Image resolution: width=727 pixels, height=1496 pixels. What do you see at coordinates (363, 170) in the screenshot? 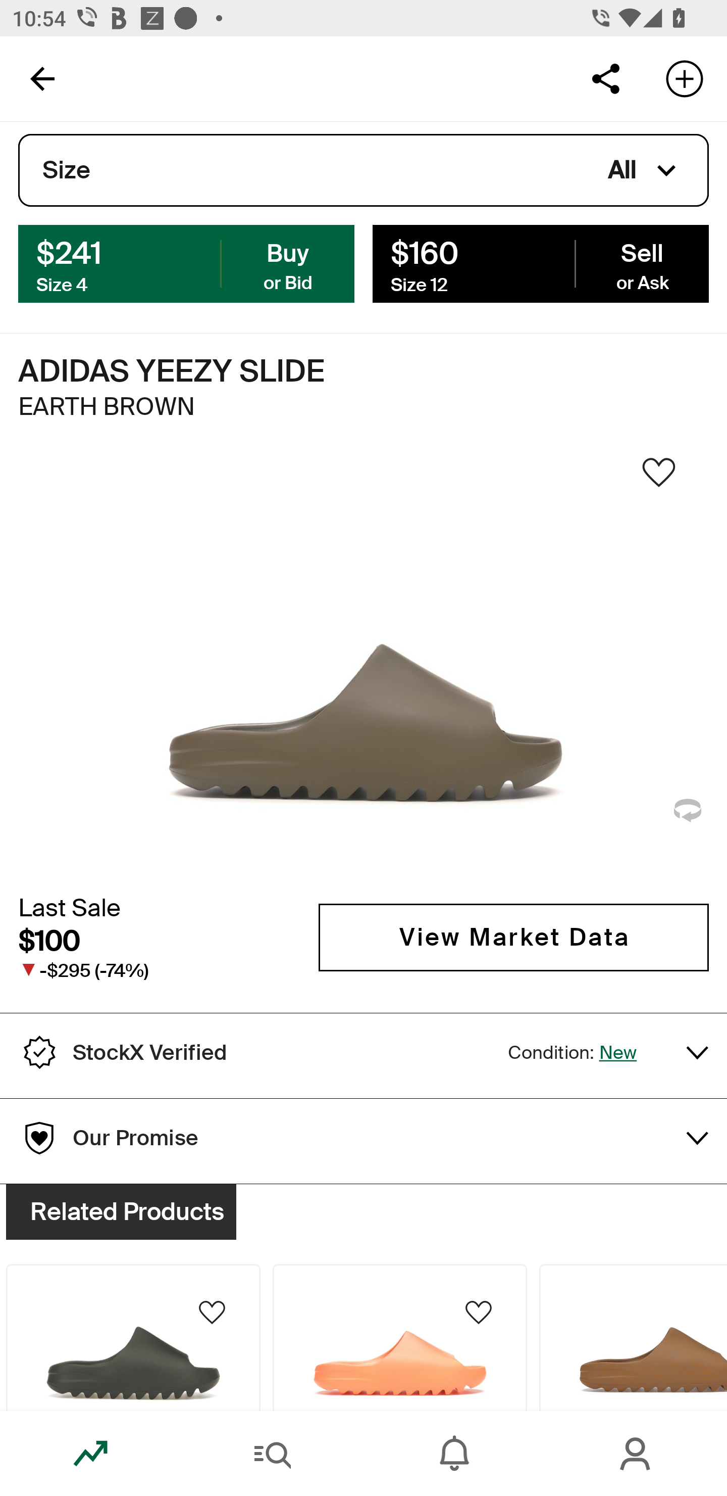
I see `Size All` at bounding box center [363, 170].